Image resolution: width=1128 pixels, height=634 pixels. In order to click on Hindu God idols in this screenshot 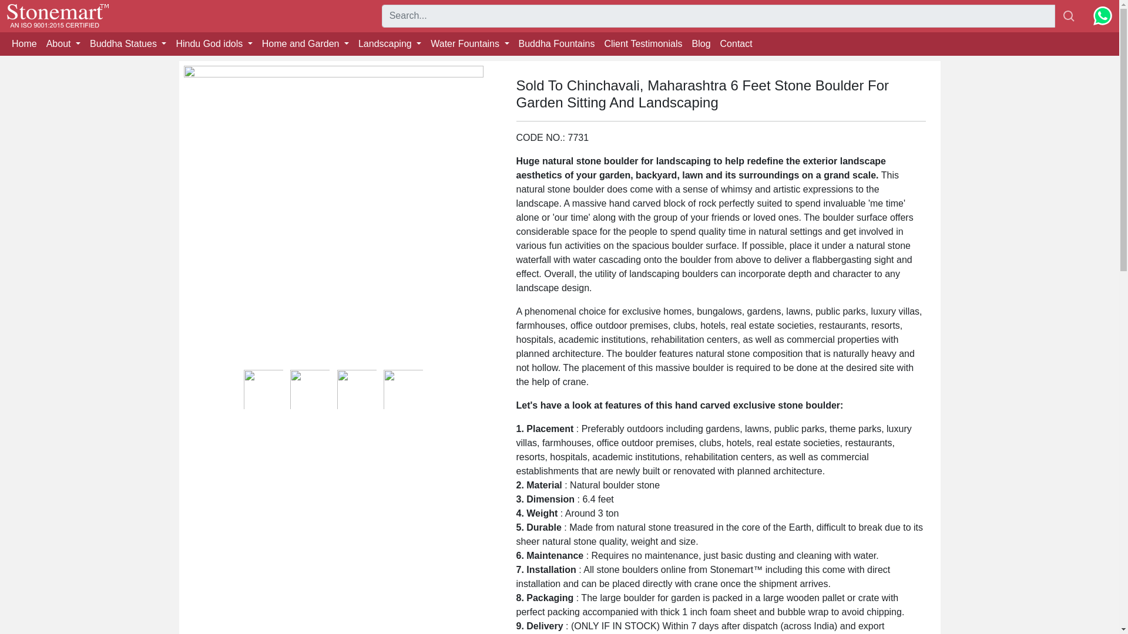, I will do `click(214, 44)`.